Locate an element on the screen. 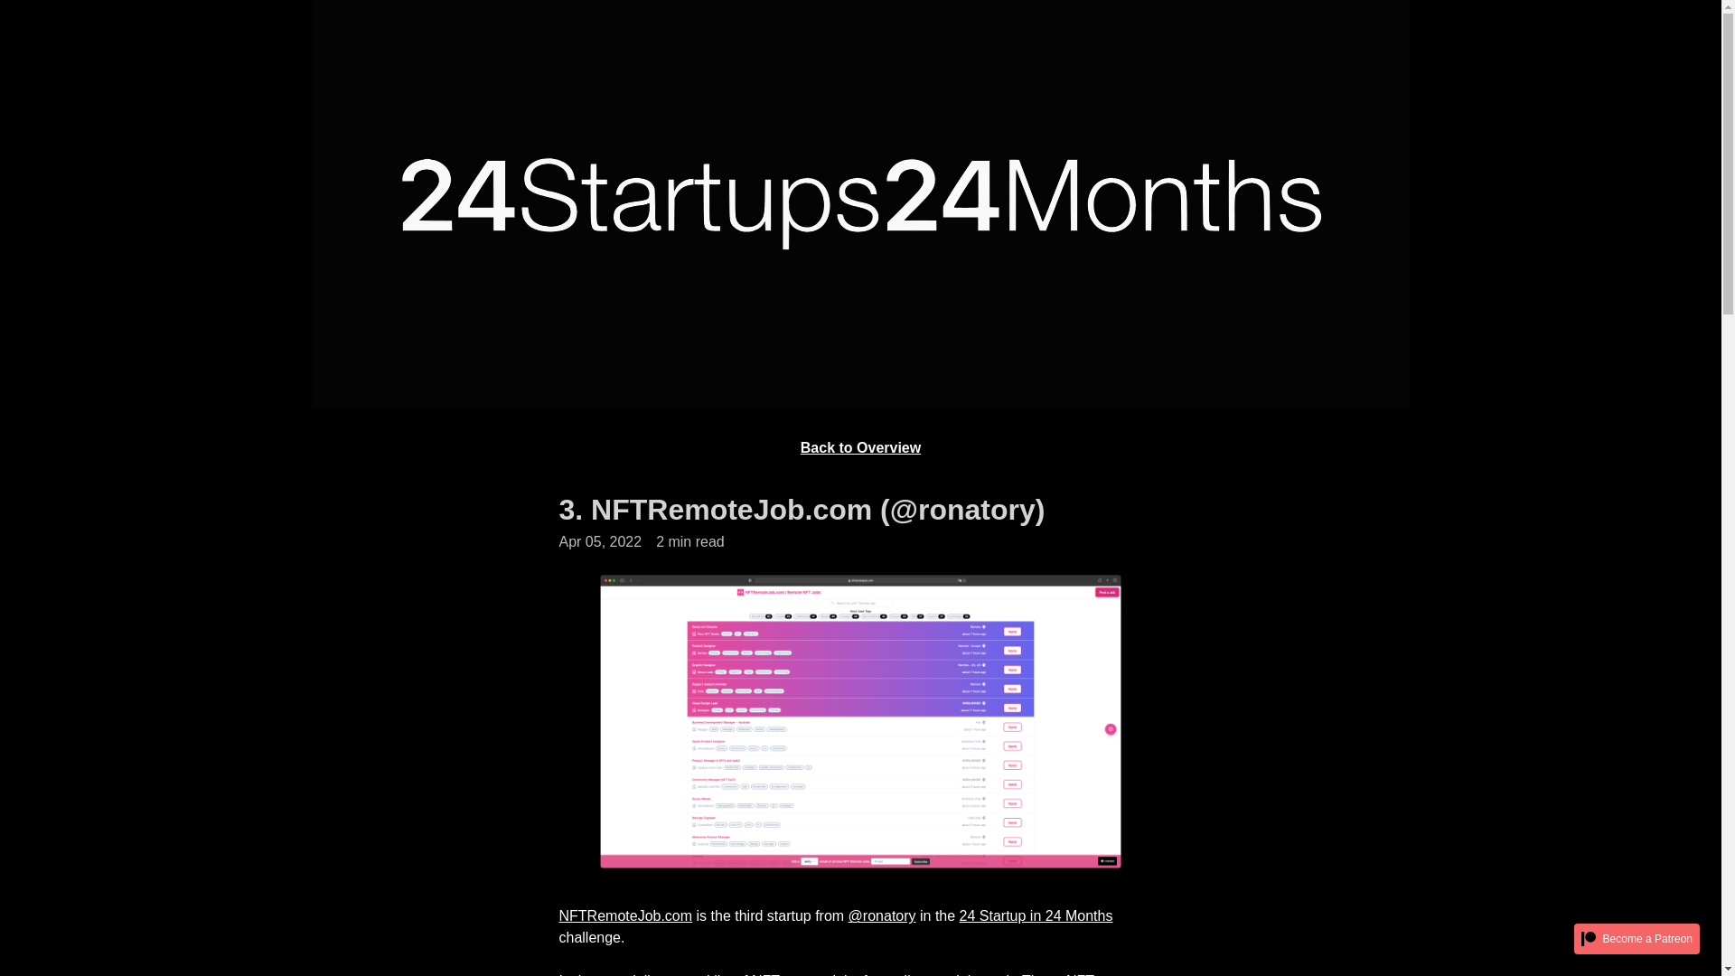  Become a Patreon is located at coordinates (1637, 939).